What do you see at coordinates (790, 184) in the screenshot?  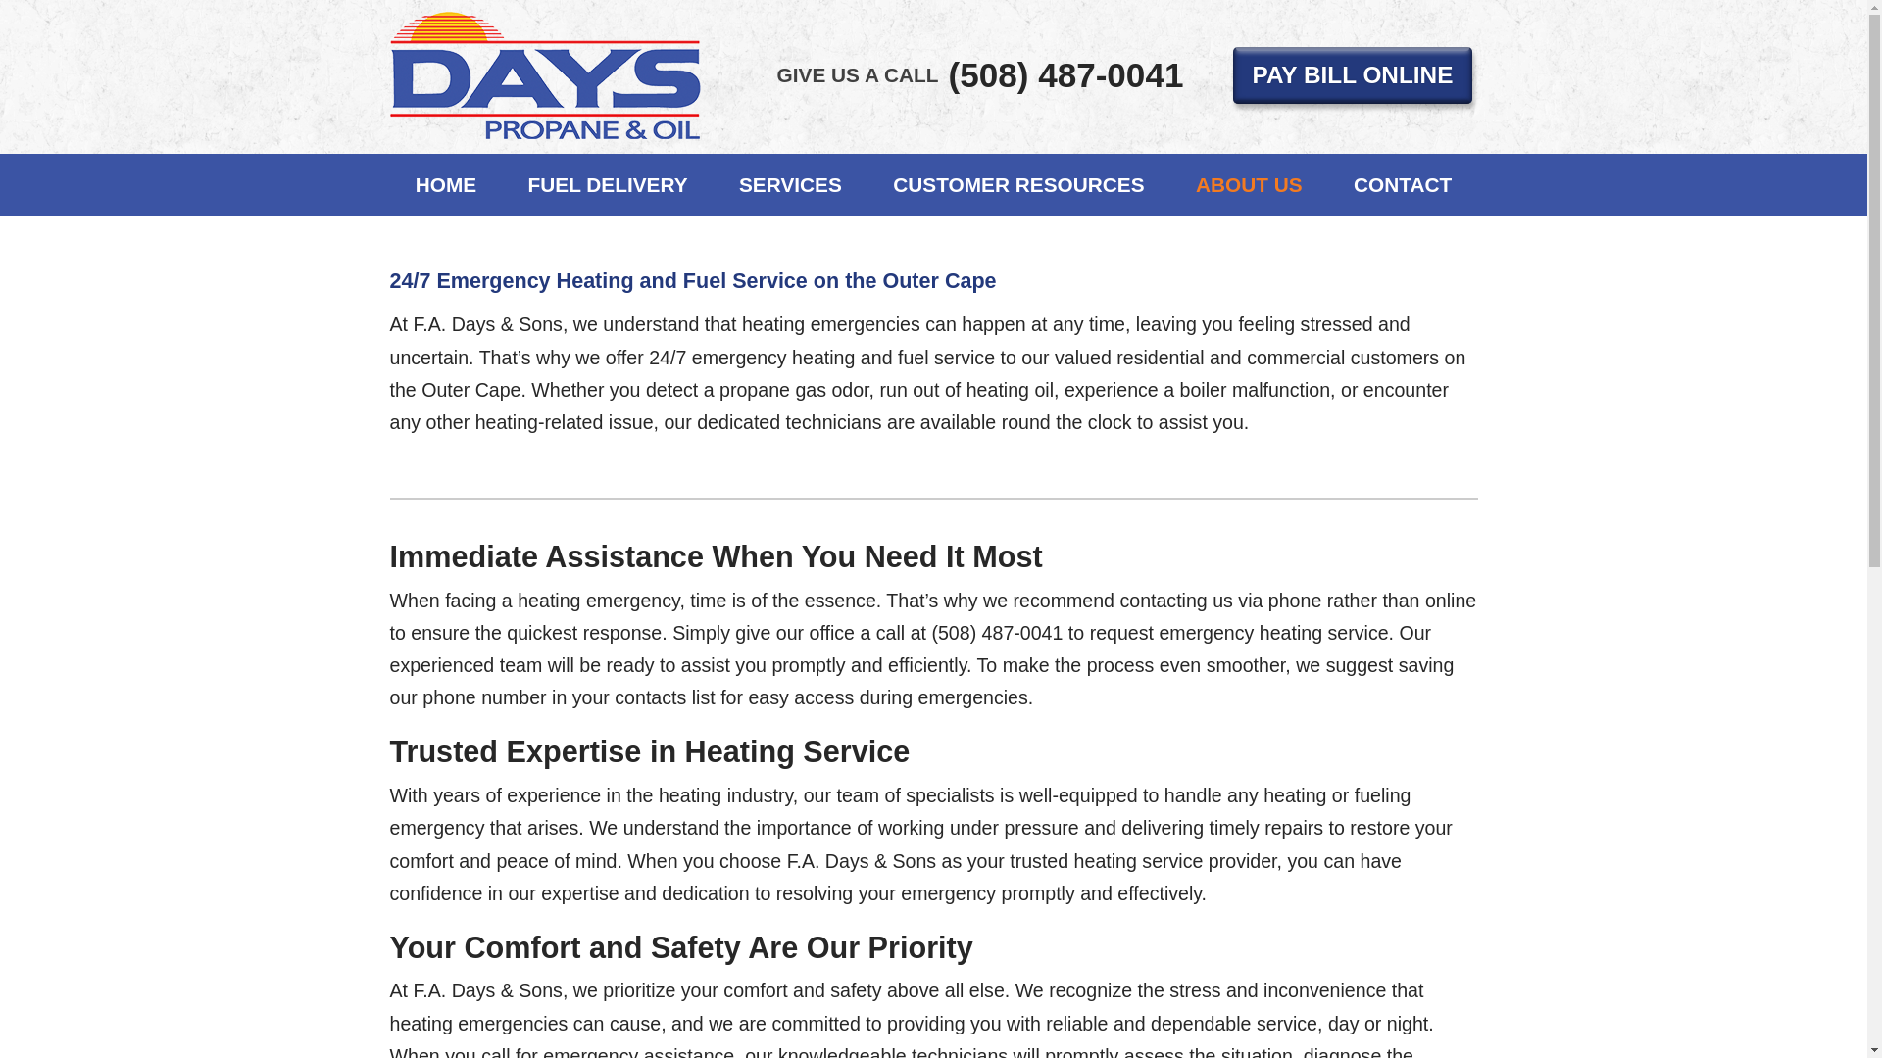 I see `Services` at bounding box center [790, 184].